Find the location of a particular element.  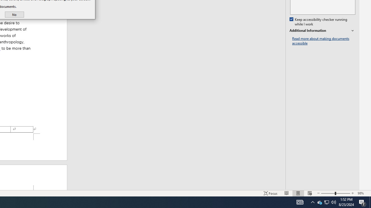

Keep accessibility checker running while I work is located at coordinates (319, 22).